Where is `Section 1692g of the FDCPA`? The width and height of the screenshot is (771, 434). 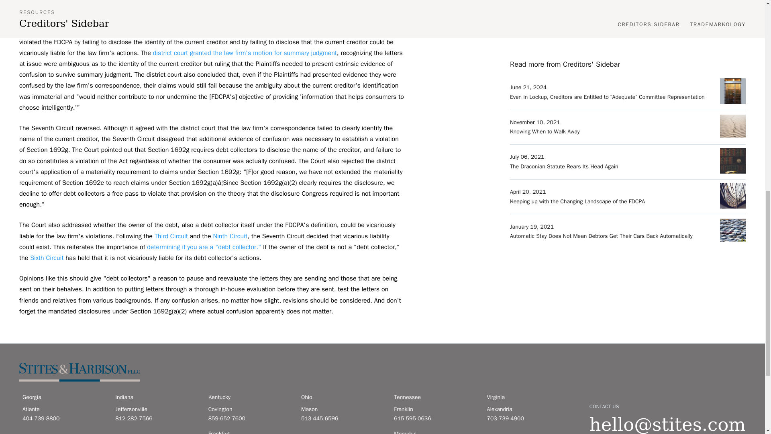 Section 1692g of the FDCPA is located at coordinates (259, 9).